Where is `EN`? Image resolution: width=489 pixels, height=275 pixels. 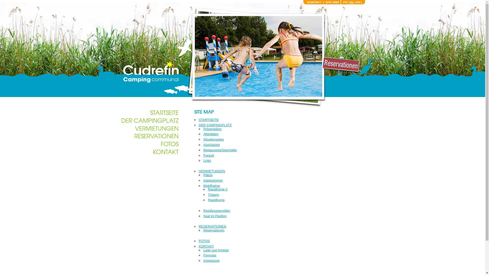
EN is located at coordinates (358, 2).